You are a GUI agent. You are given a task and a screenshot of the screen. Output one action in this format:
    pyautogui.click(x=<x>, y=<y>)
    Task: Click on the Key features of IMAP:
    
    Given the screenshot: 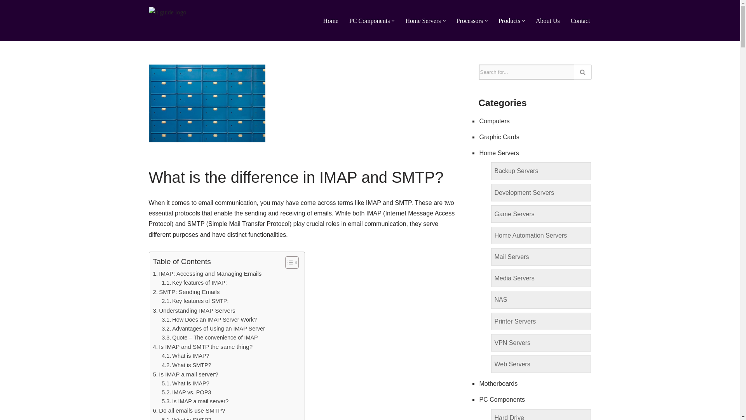 What is the action you would take?
    pyautogui.click(x=194, y=283)
    